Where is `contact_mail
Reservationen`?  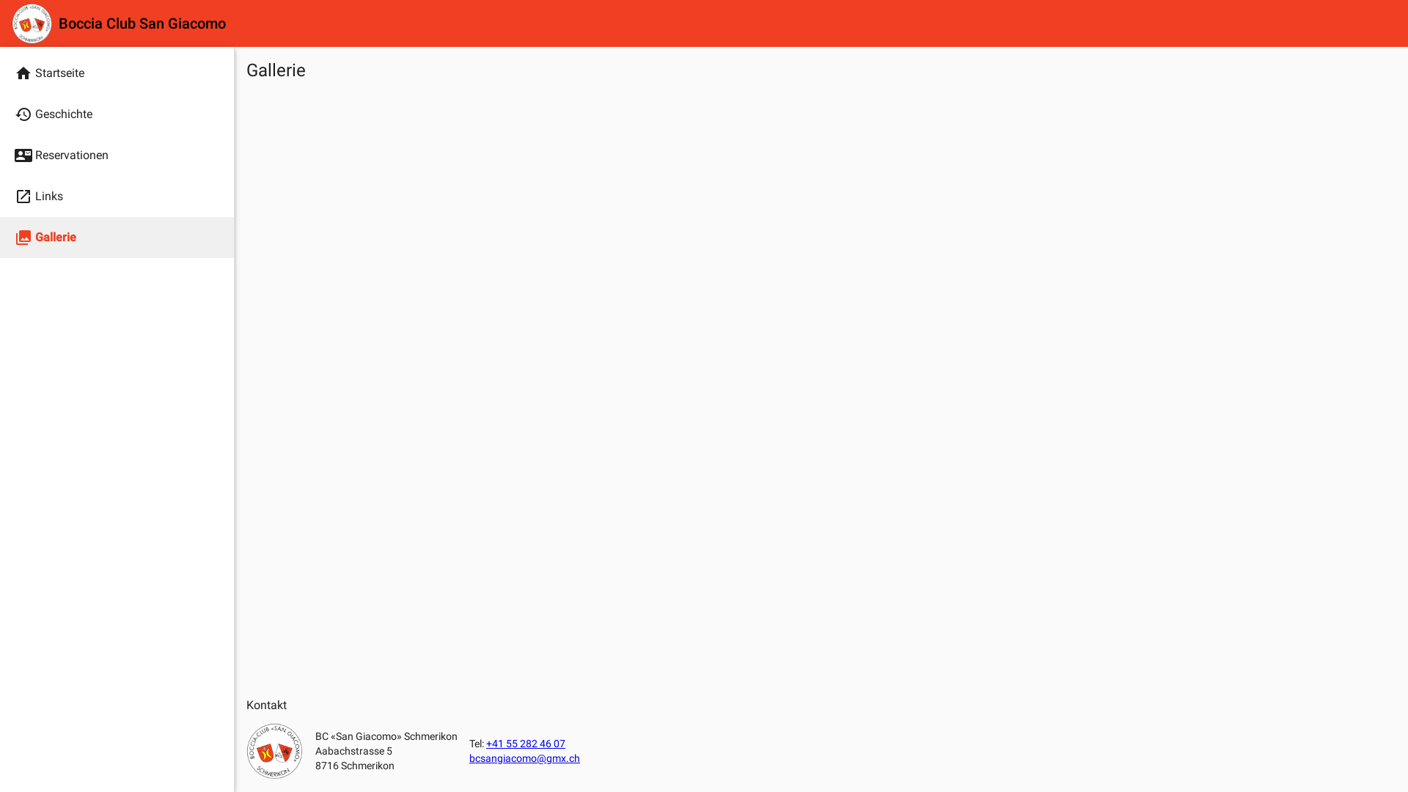 contact_mail
Reservationen is located at coordinates (117, 155).